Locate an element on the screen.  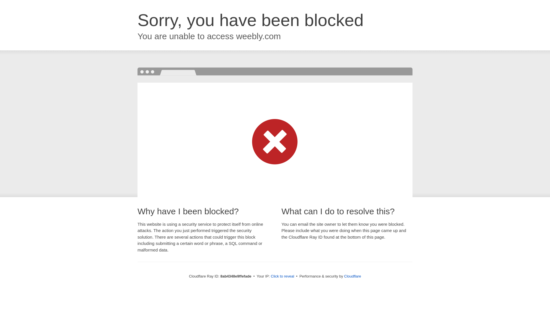
Click to reveal is located at coordinates (282, 276).